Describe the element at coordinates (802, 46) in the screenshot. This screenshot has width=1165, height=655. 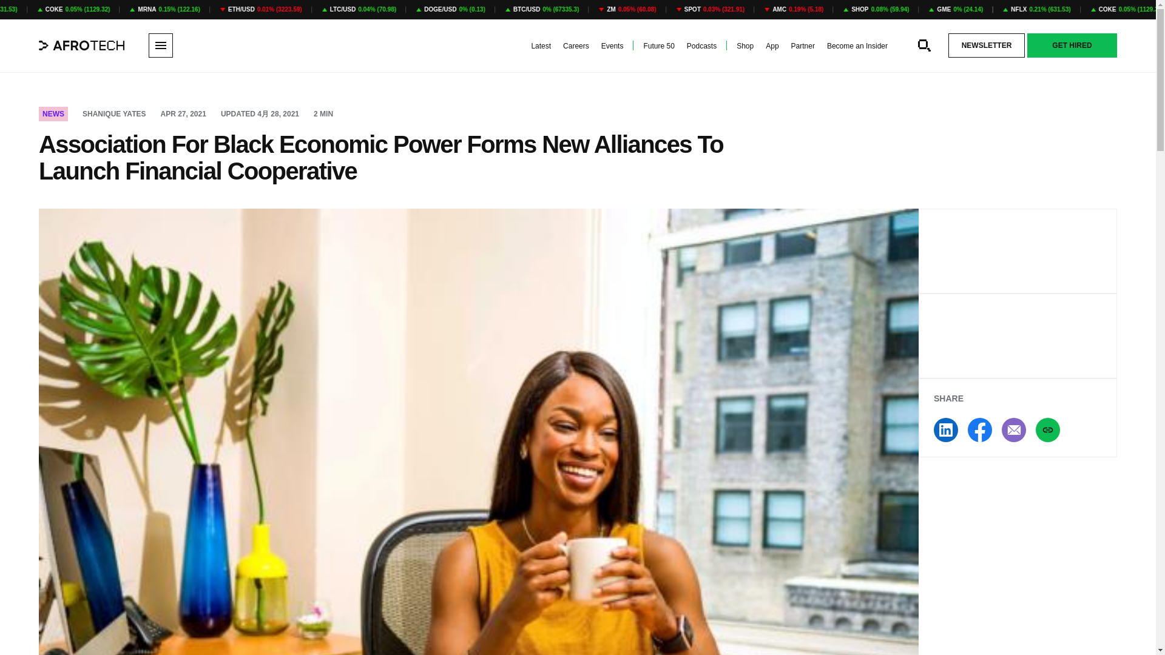
I see `Partner` at that location.